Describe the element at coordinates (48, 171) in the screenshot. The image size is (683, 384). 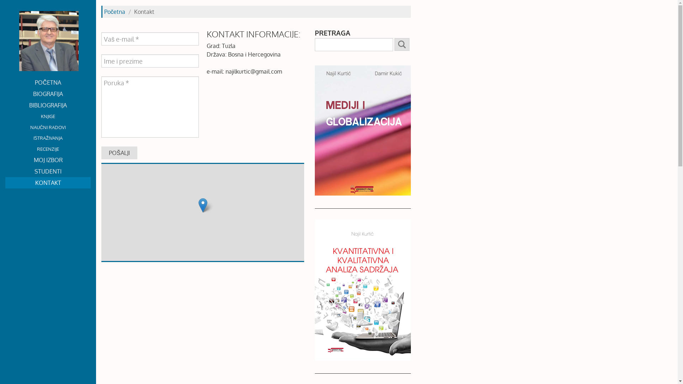
I see `STUDENTI` at that location.